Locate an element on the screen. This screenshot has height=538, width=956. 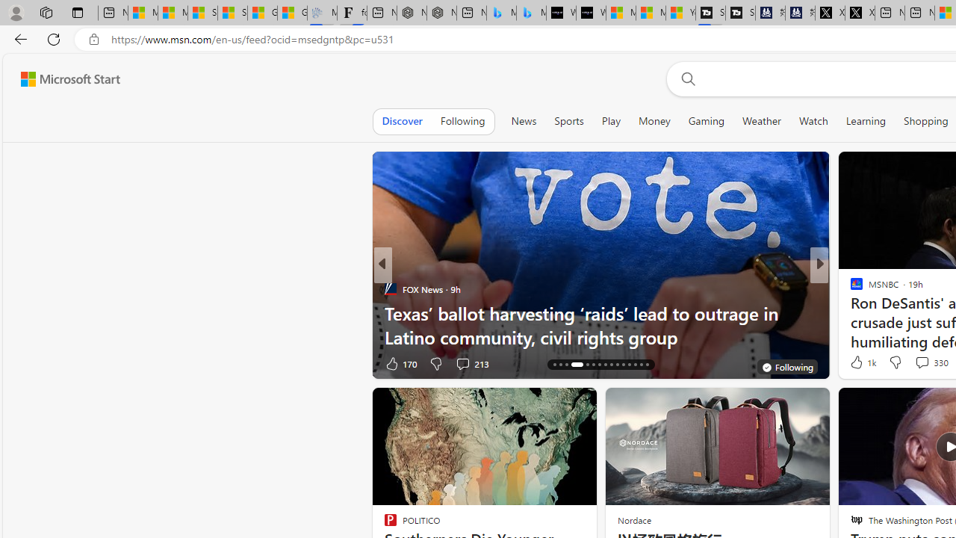
AutomationID: tab-23 is located at coordinates (605, 365).